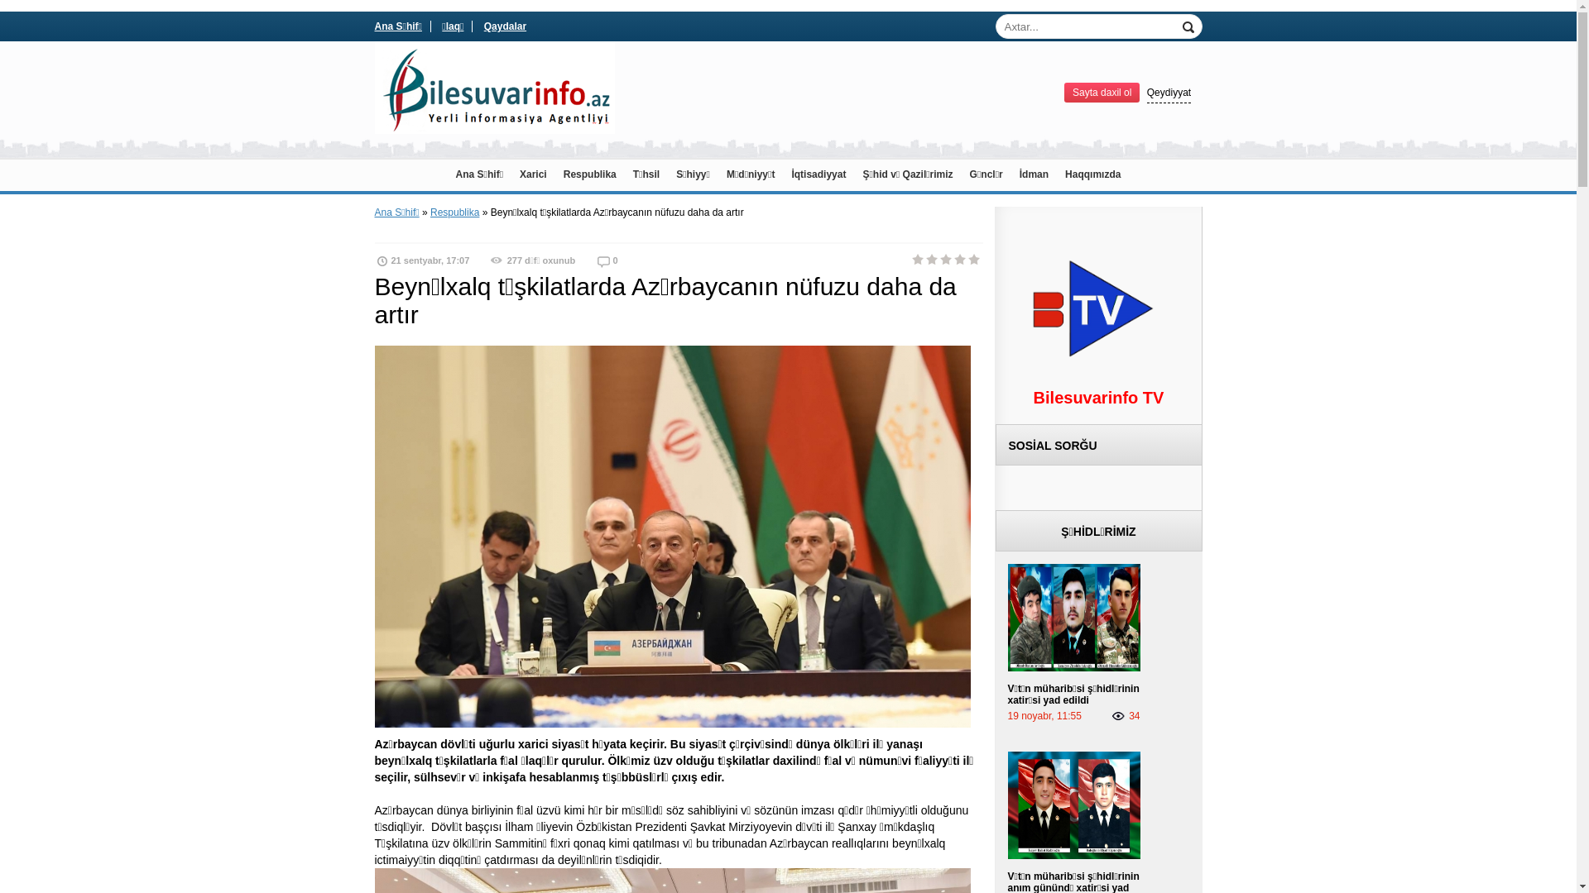 The width and height of the screenshot is (1589, 893). Describe the element at coordinates (946, 260) in the screenshot. I see `3` at that location.